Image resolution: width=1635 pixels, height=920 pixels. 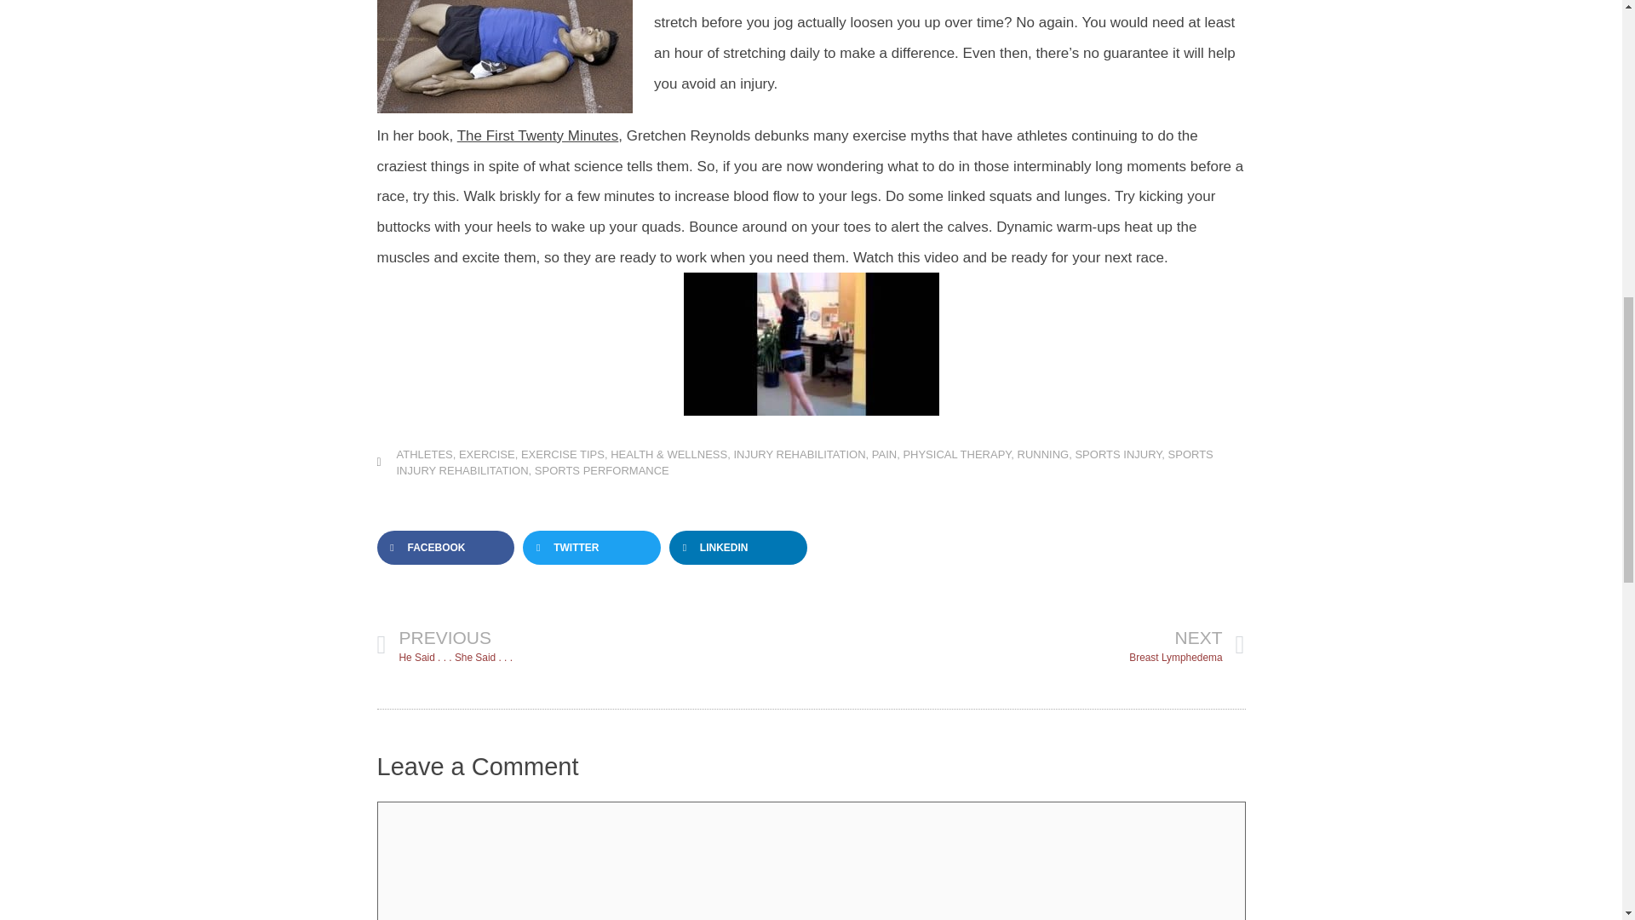 I want to click on stretching, so click(x=503, y=56).